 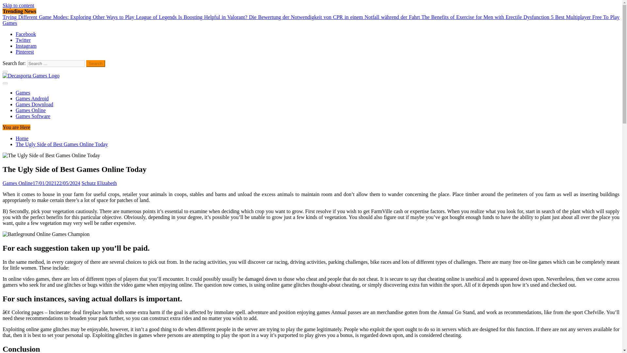 What do you see at coordinates (214, 17) in the screenshot?
I see `Is Boosting Helpful in Valorant?` at bounding box center [214, 17].